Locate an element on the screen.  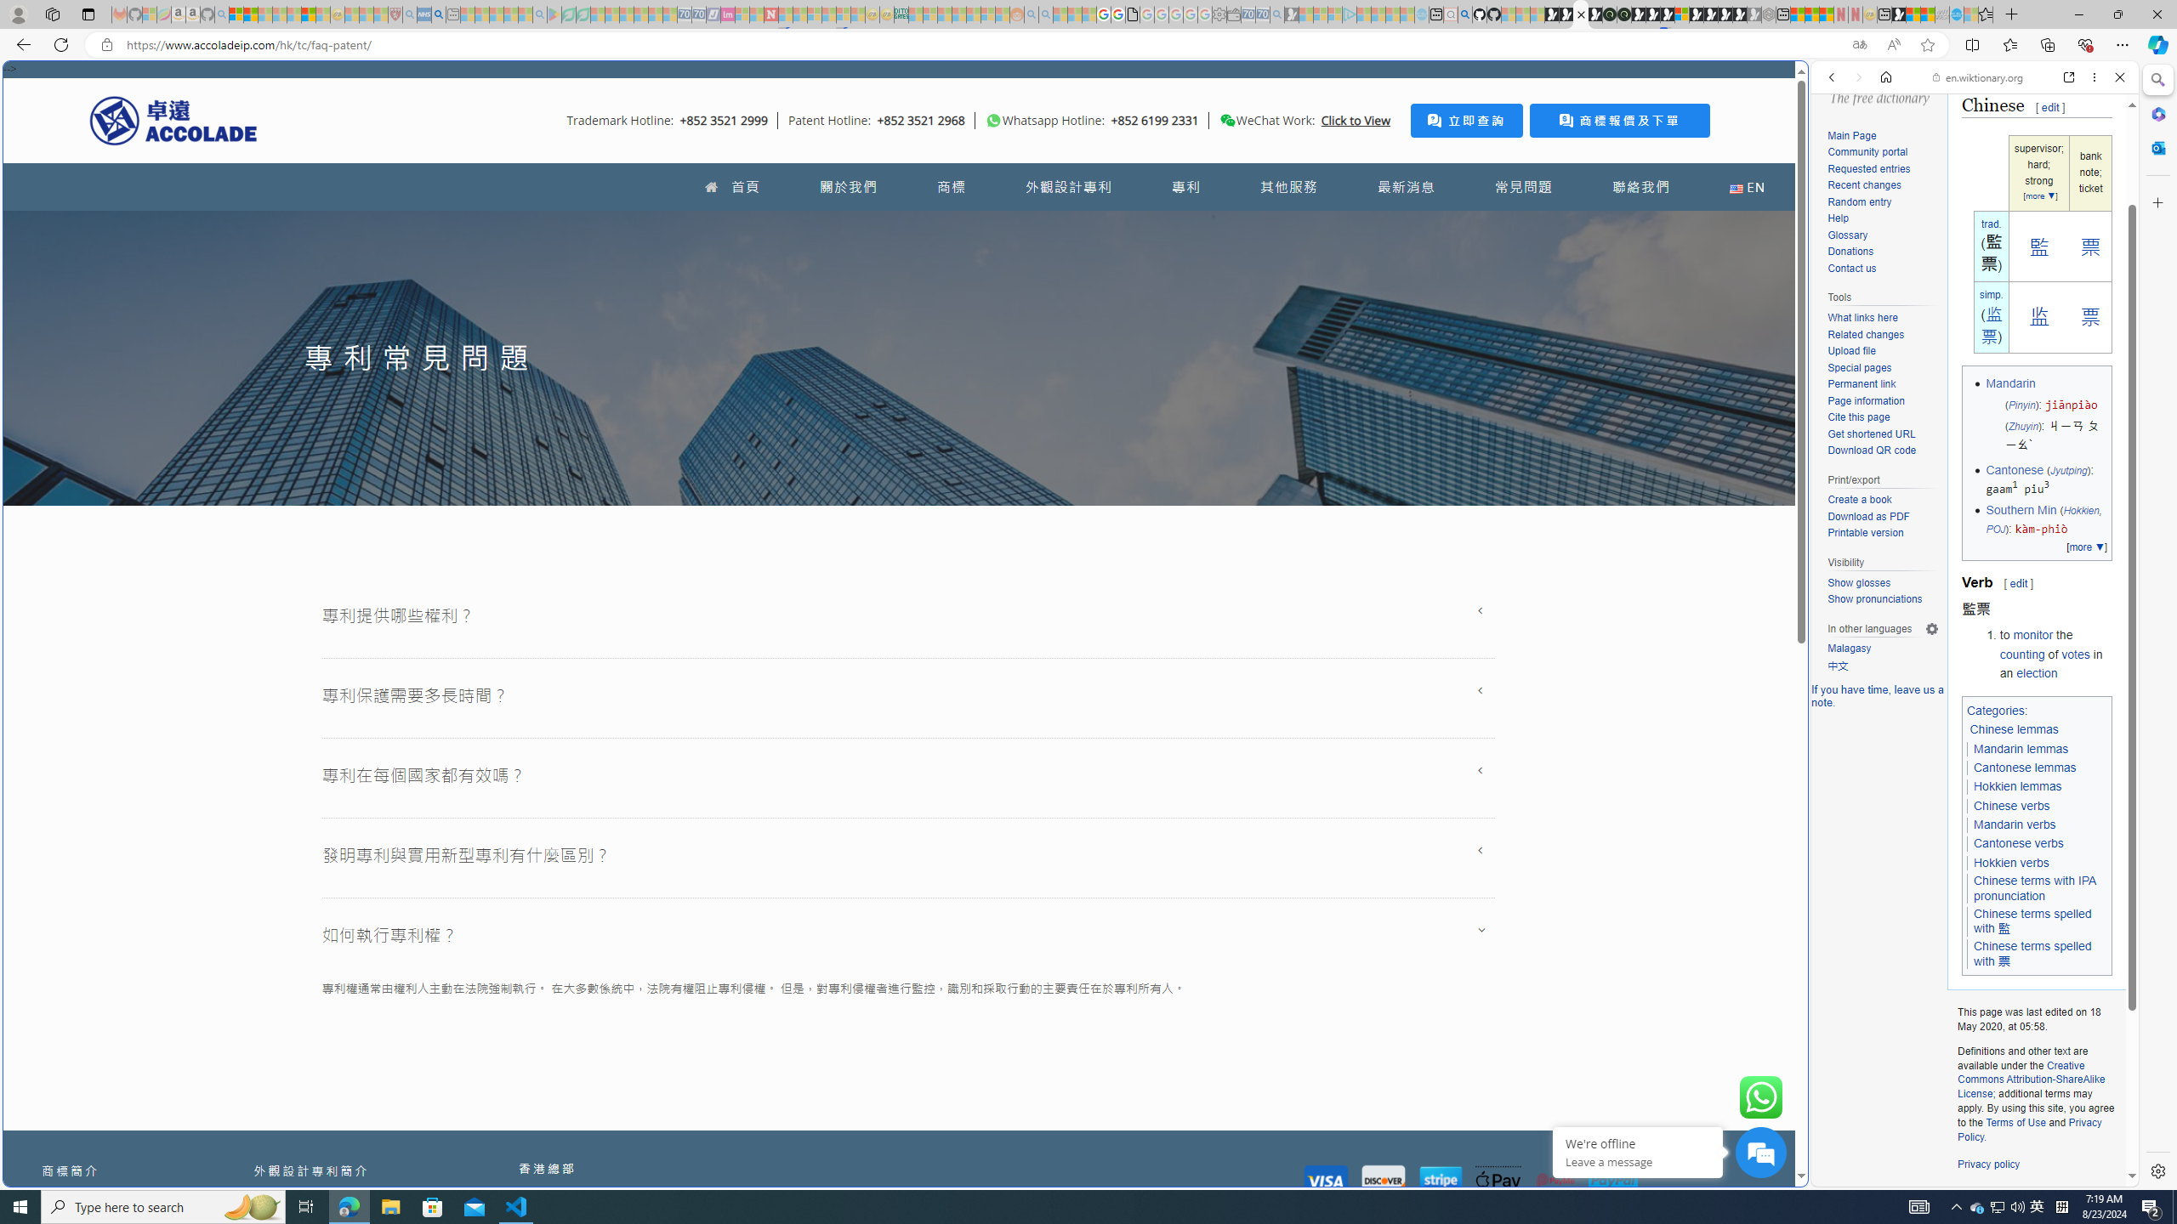
What links here is located at coordinates (1883, 318).